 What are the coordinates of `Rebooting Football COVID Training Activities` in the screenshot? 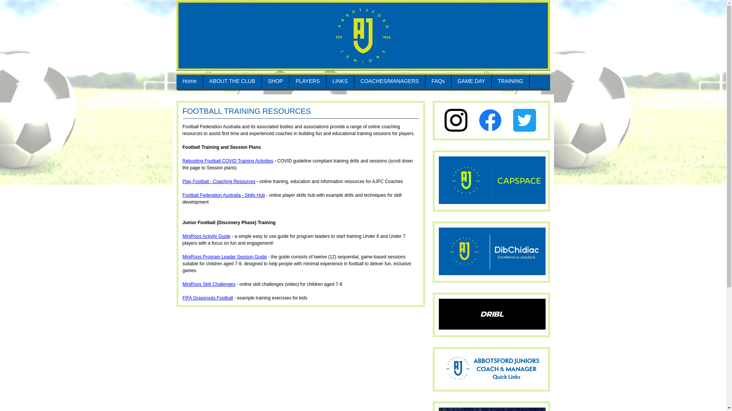 It's located at (228, 161).